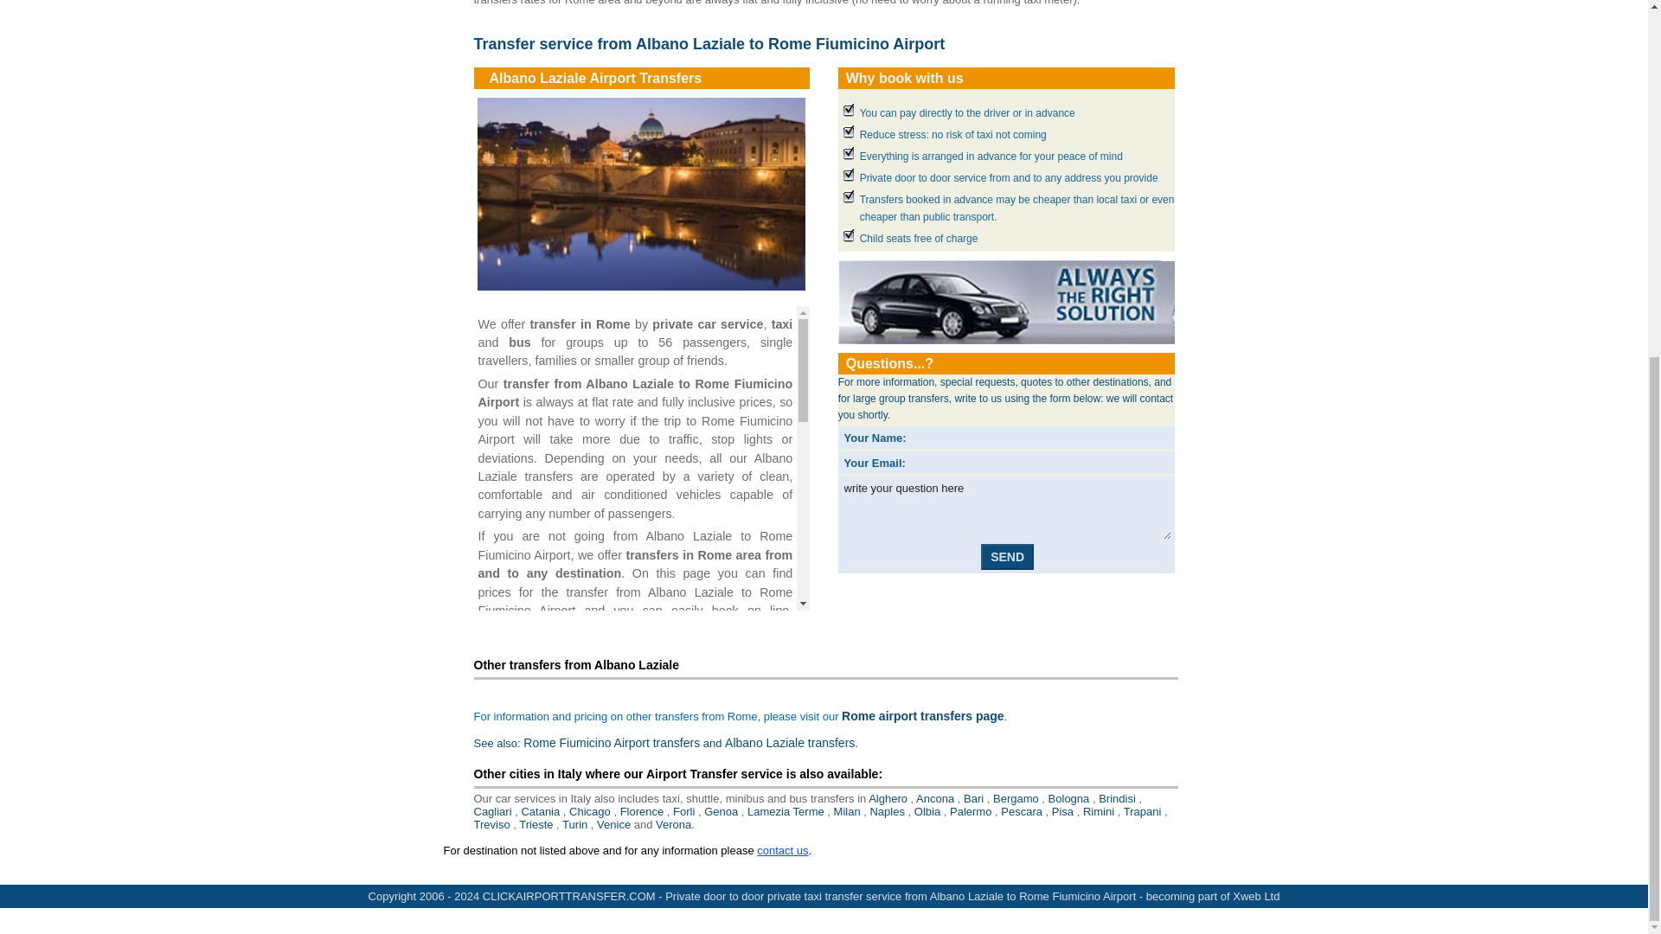 This screenshot has height=934, width=1661. Describe the element at coordinates (1007, 556) in the screenshot. I see ` SEND ` at that location.